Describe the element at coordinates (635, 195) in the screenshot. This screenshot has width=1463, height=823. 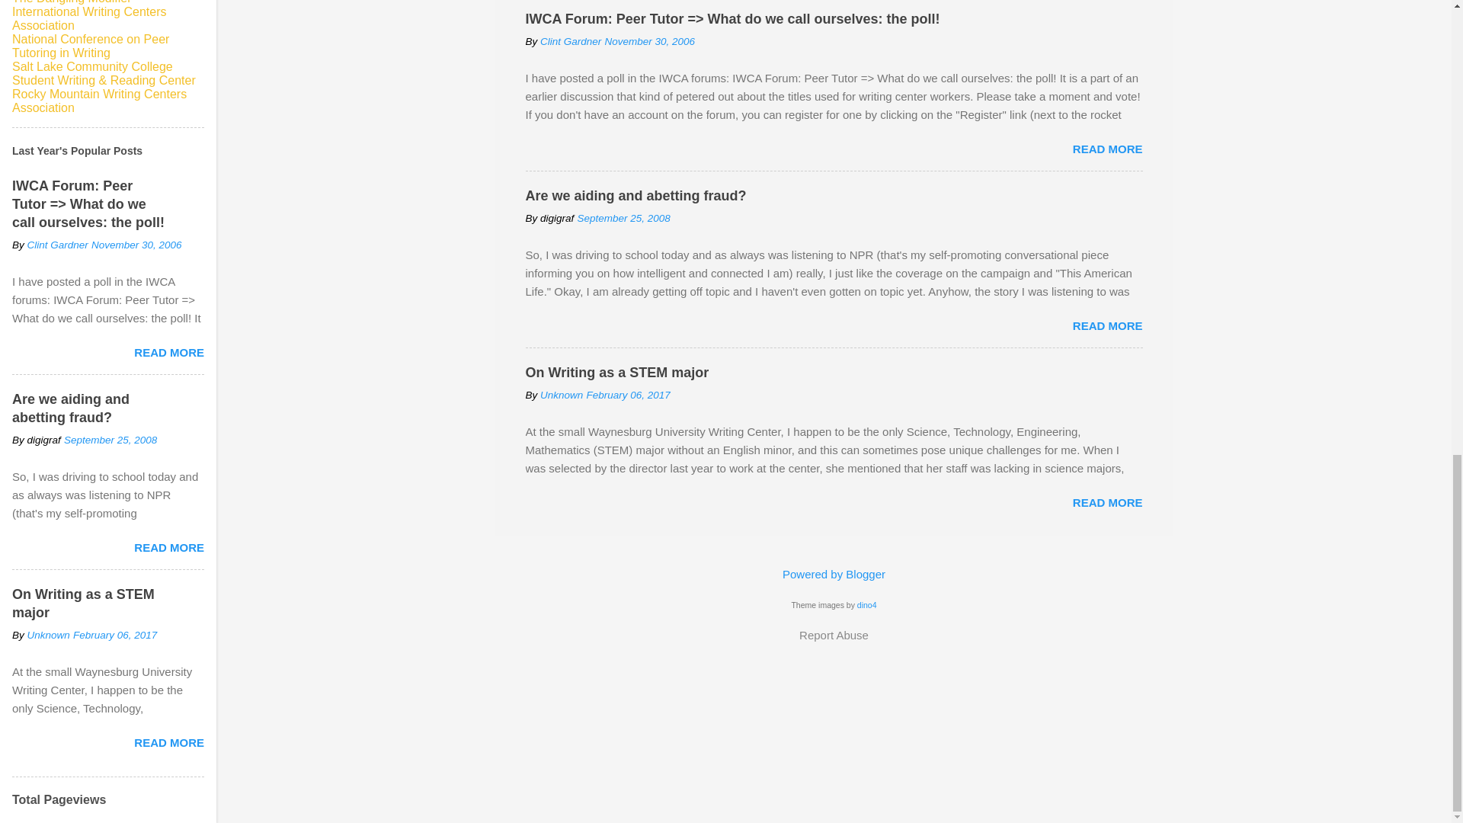
I see `Are we aiding and abetting fraud?` at that location.